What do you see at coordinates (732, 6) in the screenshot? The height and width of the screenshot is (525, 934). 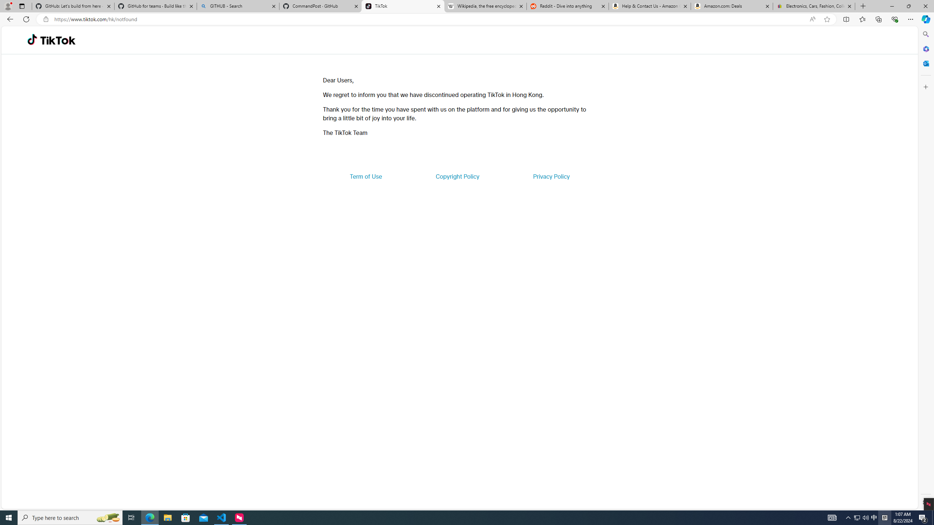 I see `Amazon.com: Deals` at bounding box center [732, 6].